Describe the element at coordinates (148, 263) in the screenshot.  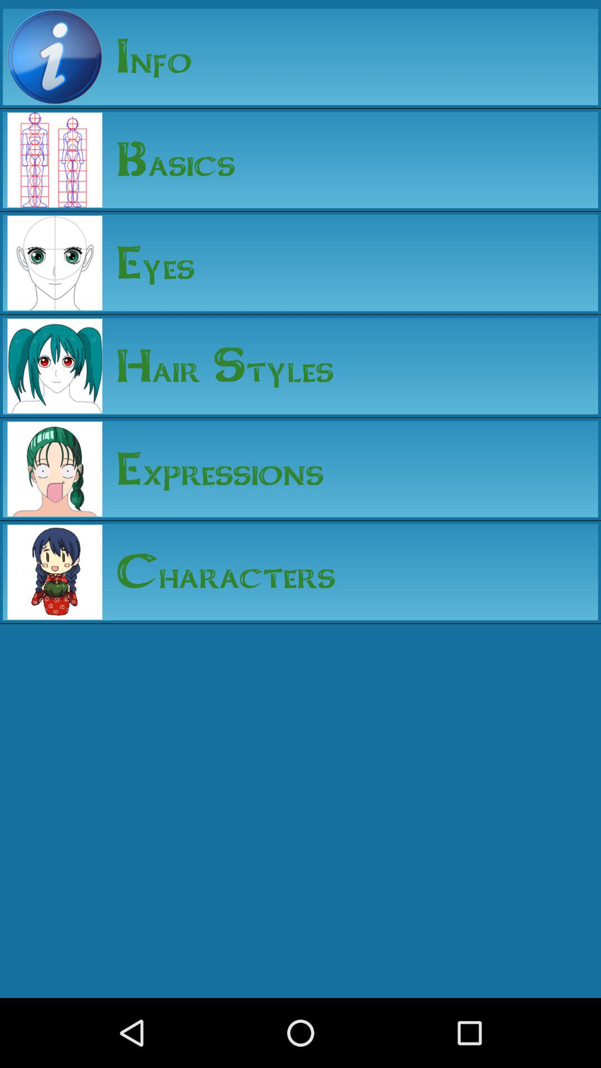
I see `jump to eyes` at that location.